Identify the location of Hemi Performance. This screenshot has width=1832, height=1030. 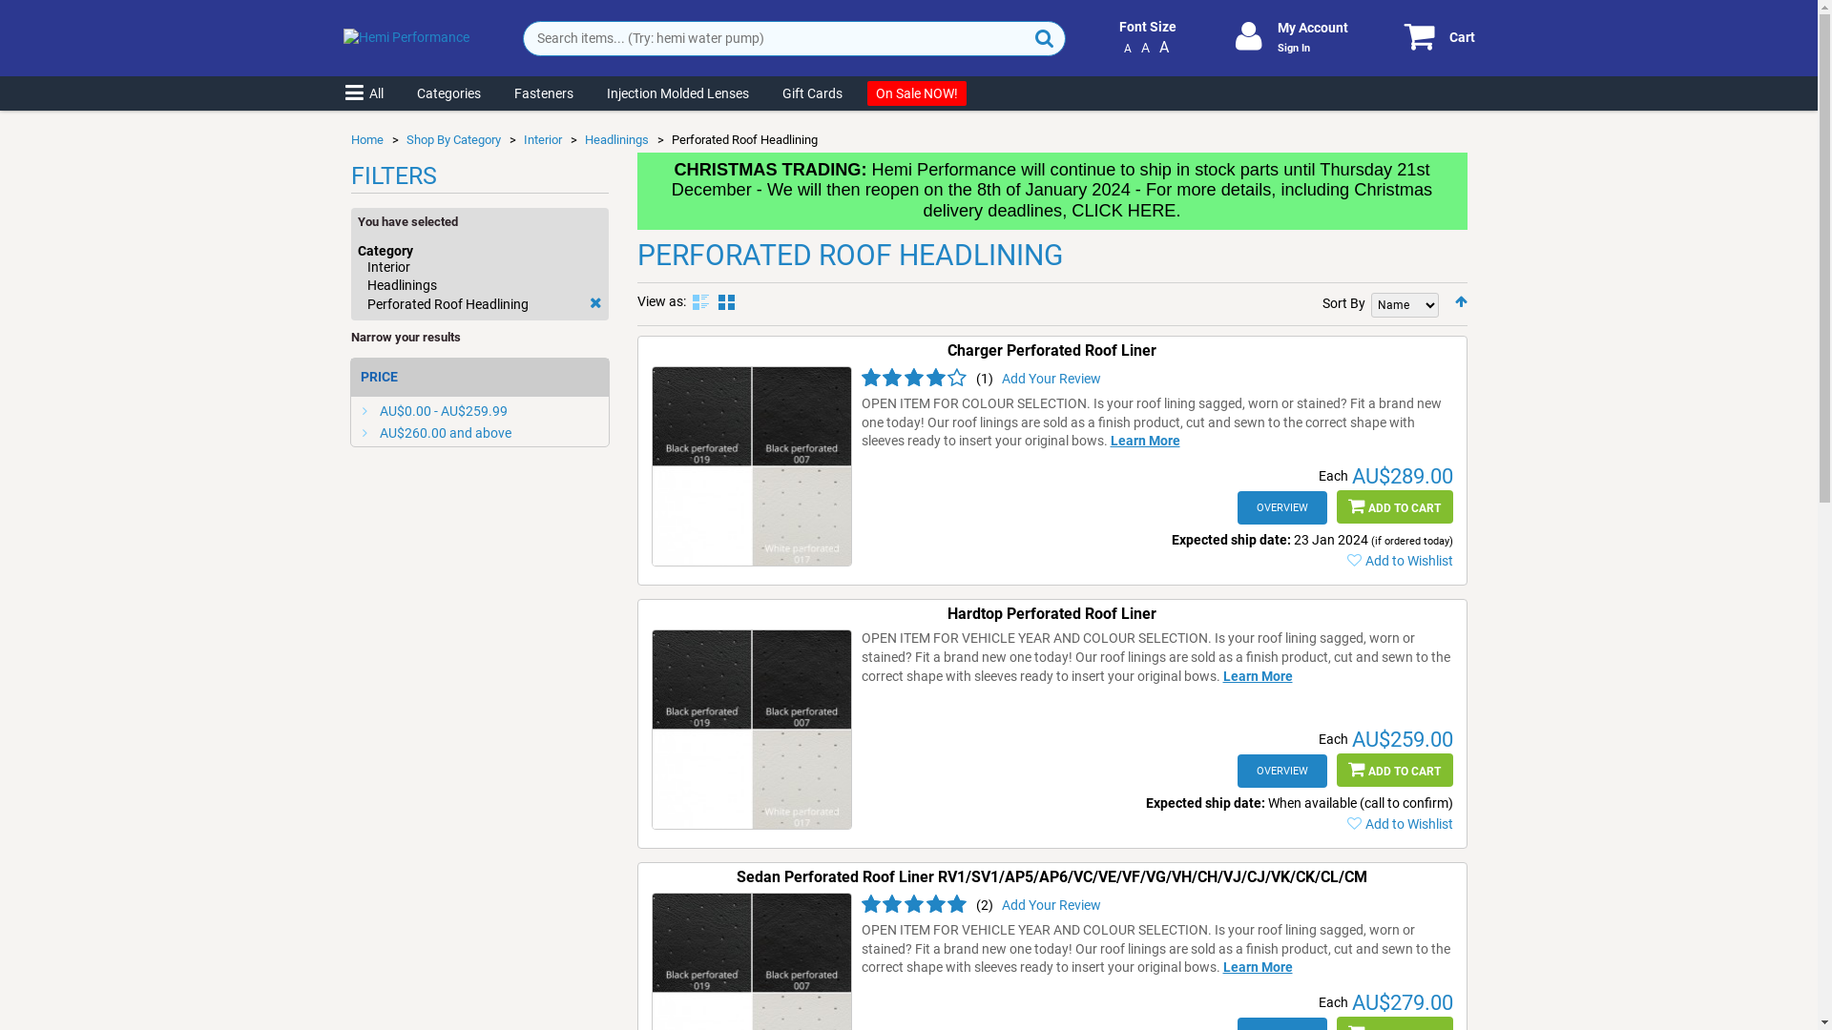
(406, 37).